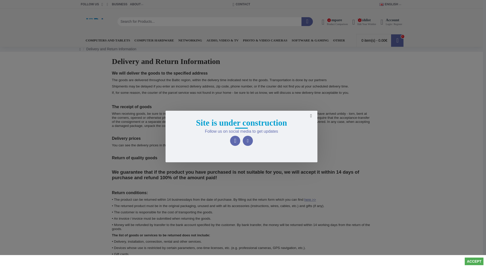 The height and width of the screenshot is (273, 486). Describe the element at coordinates (108, 40) in the screenshot. I see `ENGLISH` at that location.